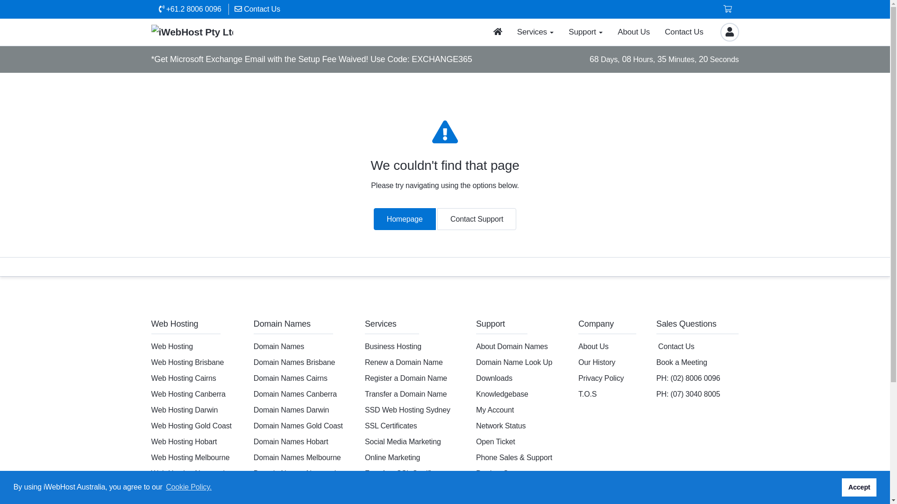 The width and height of the screenshot is (897, 504). Describe the element at coordinates (184, 441) in the screenshot. I see `Web Hosting Hobart` at that location.